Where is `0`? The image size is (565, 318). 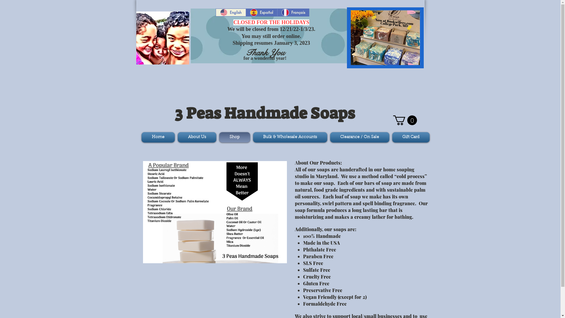 0 is located at coordinates (405, 120).